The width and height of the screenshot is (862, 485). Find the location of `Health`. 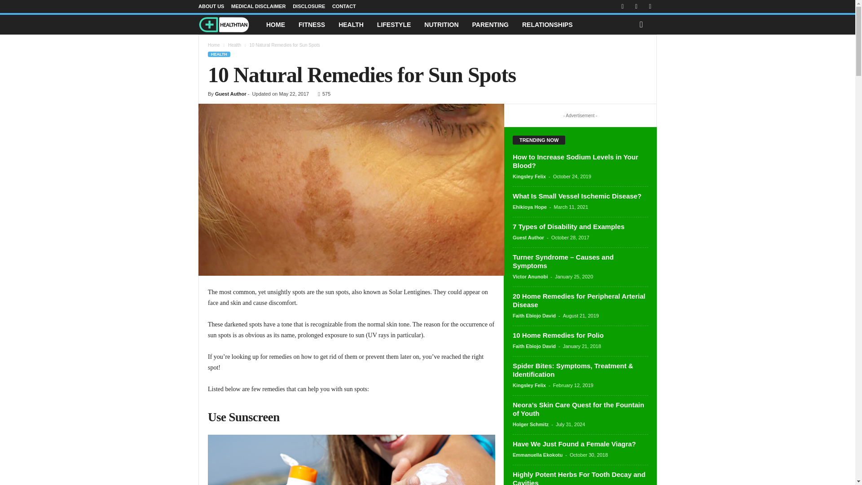

Health is located at coordinates (234, 45).